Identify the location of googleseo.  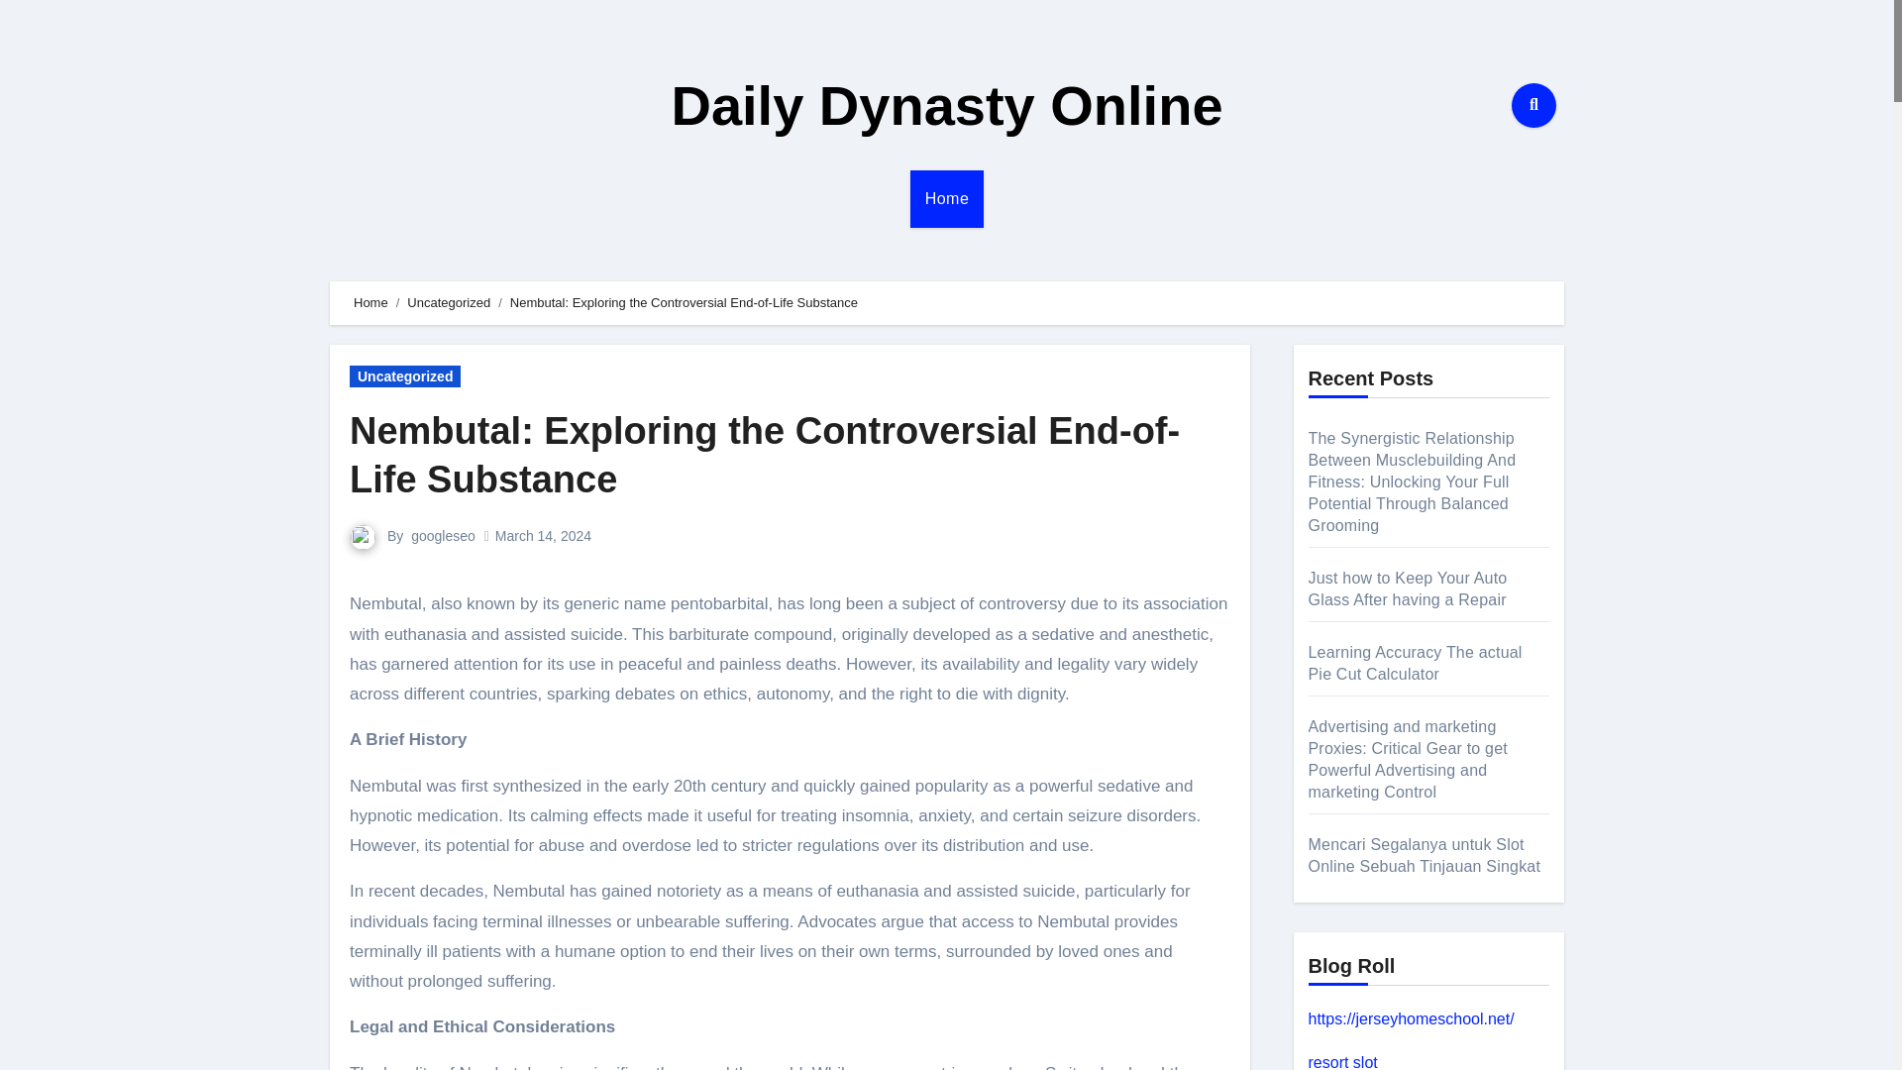
(443, 535).